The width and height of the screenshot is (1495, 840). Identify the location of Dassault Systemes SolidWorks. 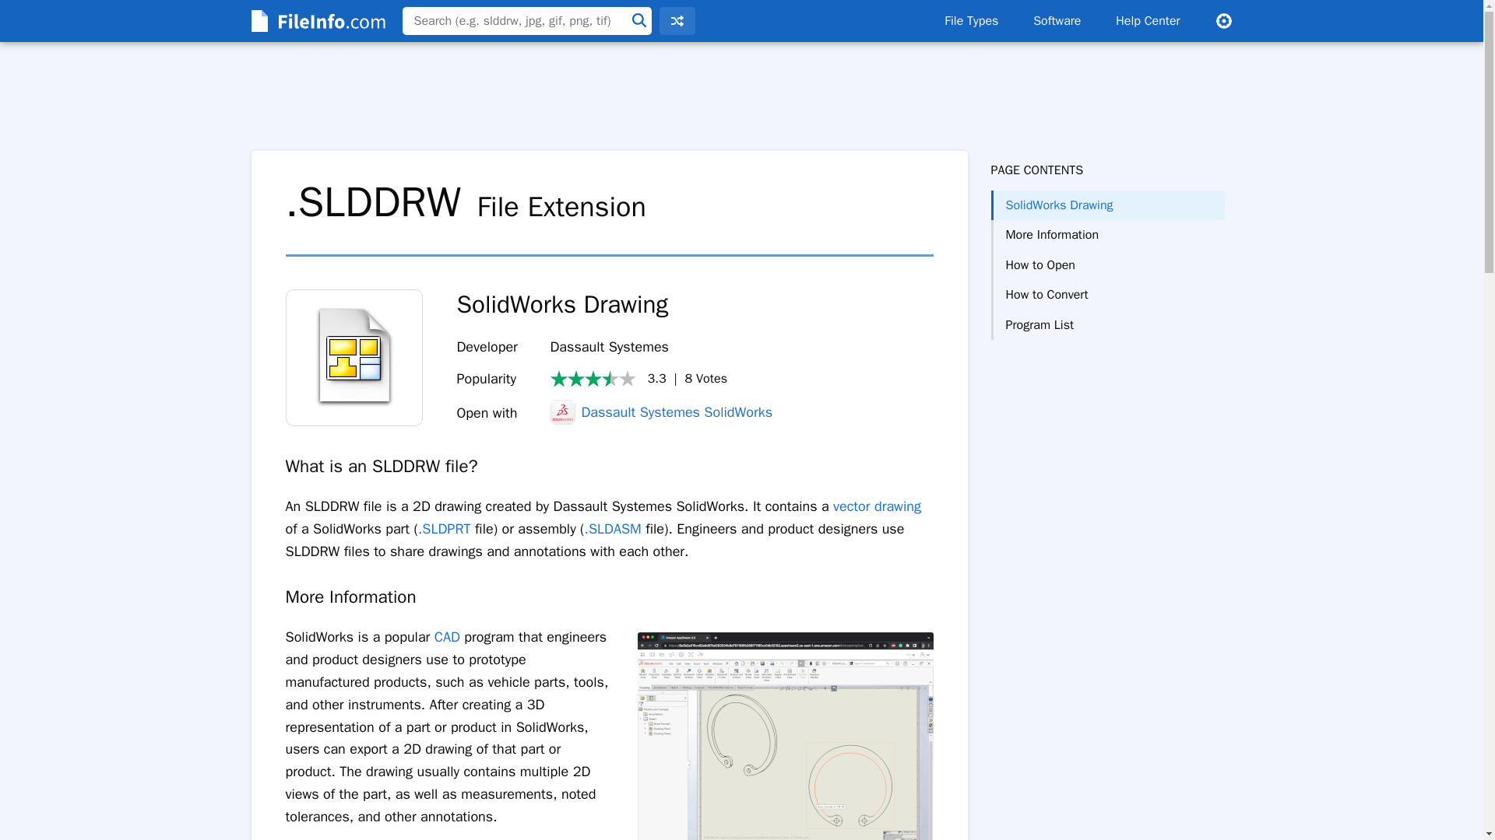
(661, 412).